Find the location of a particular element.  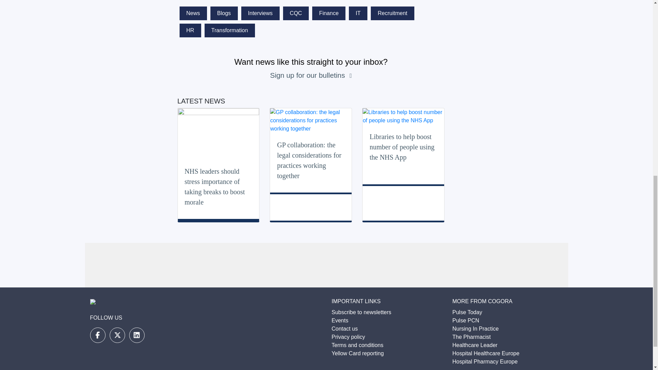

Privacy policy is located at coordinates (348, 337).